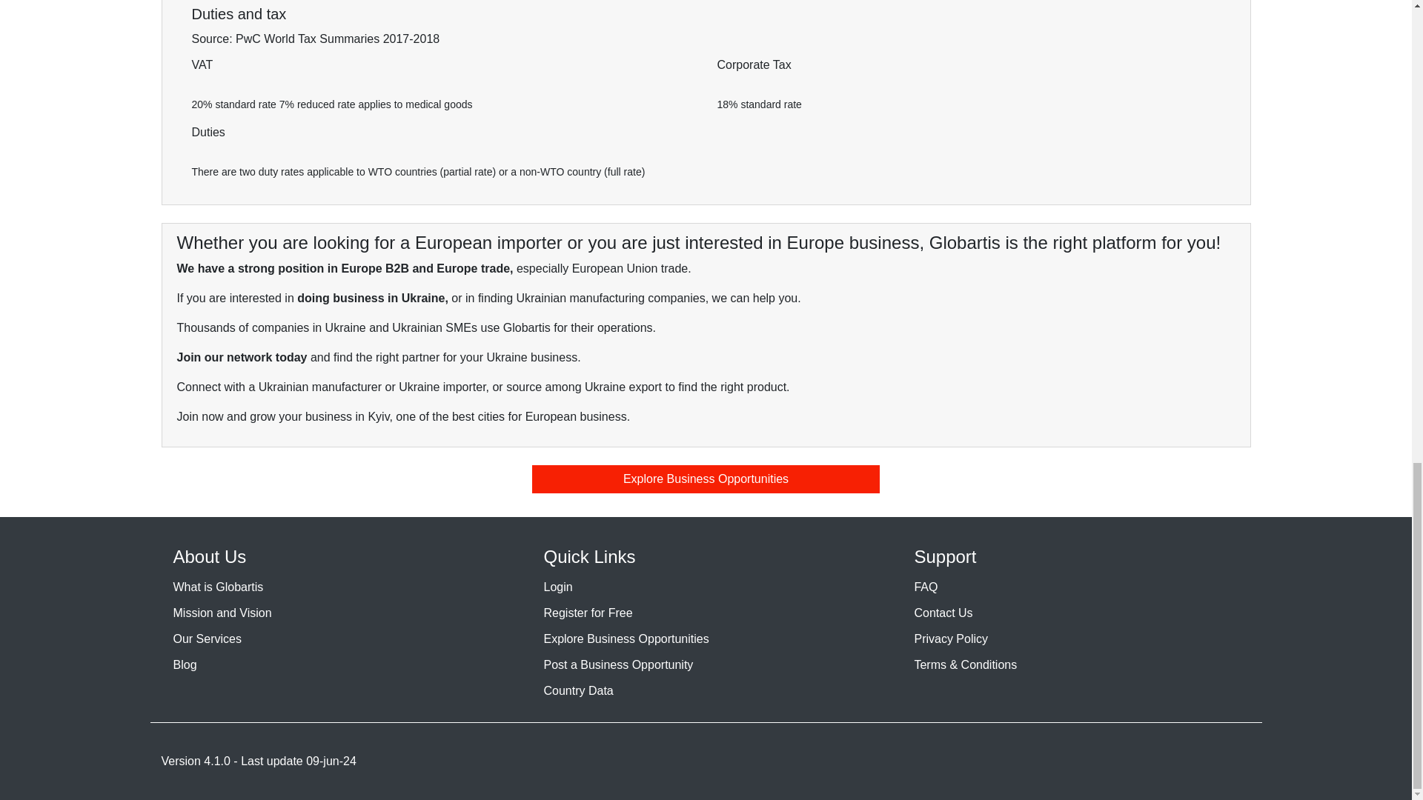 Image resolution: width=1423 pixels, height=800 pixels. Describe the element at coordinates (618, 664) in the screenshot. I see `Post a Business Opportunity` at that location.